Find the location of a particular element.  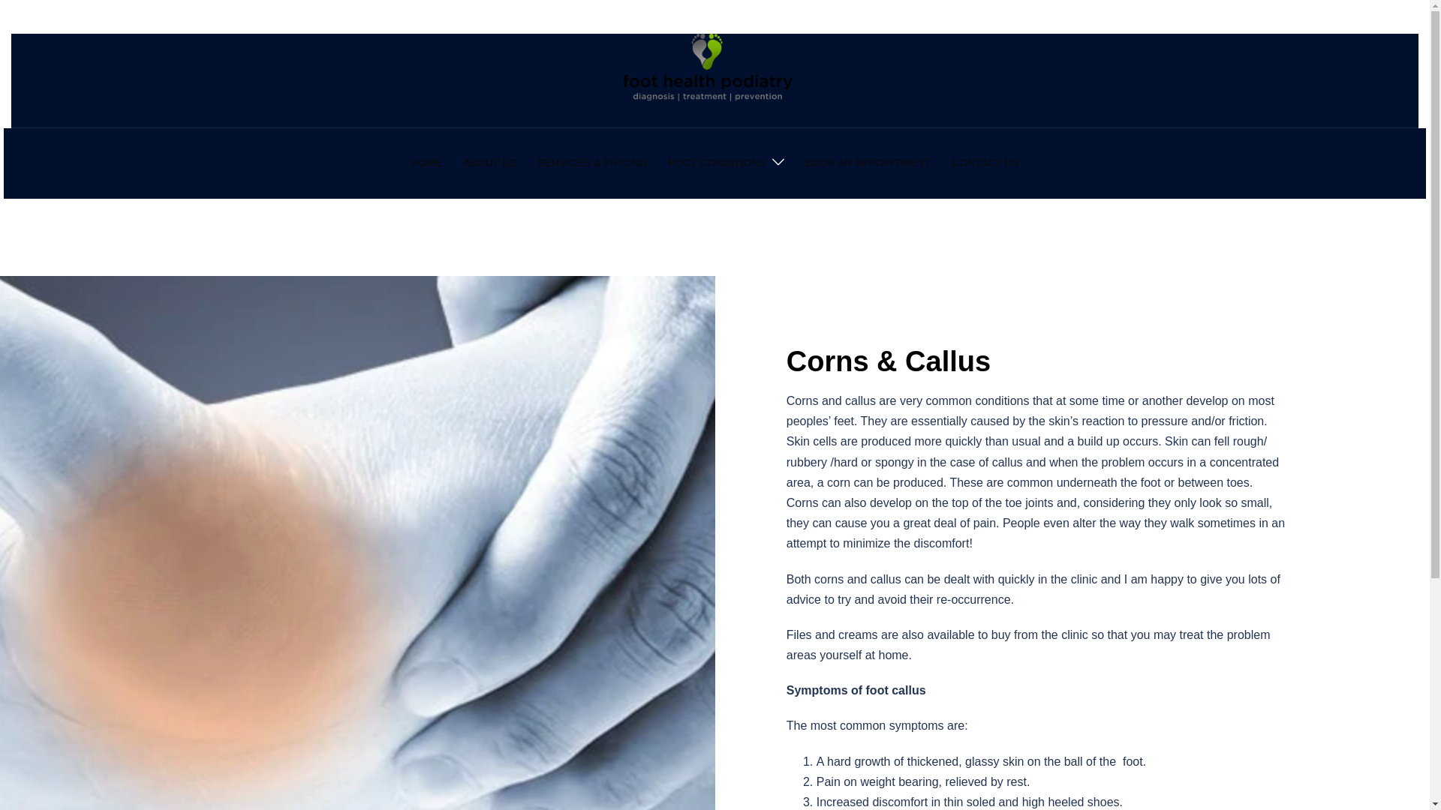

About Foot Health Podiatry is located at coordinates (489, 163).